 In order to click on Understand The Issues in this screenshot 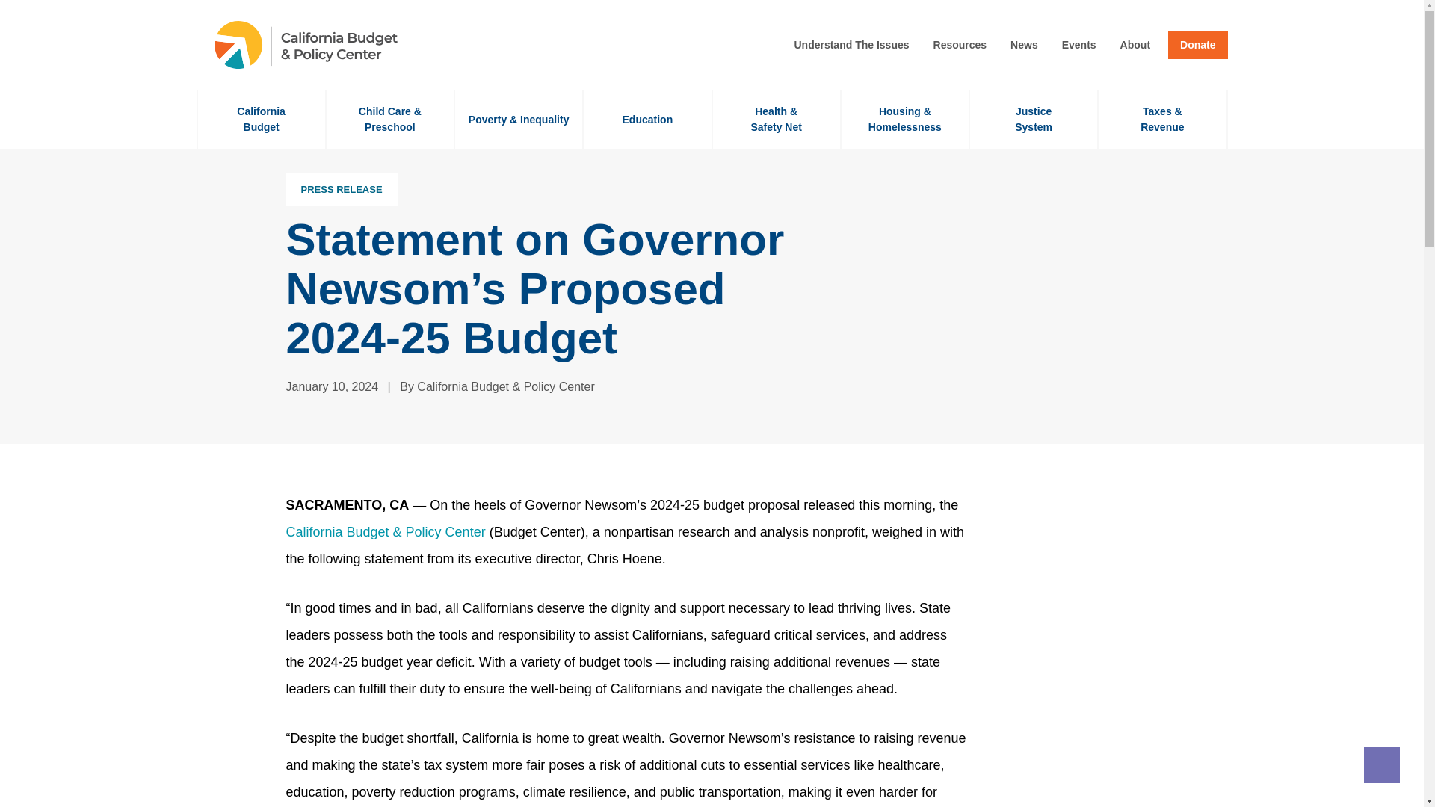, I will do `click(1197, 45)`.